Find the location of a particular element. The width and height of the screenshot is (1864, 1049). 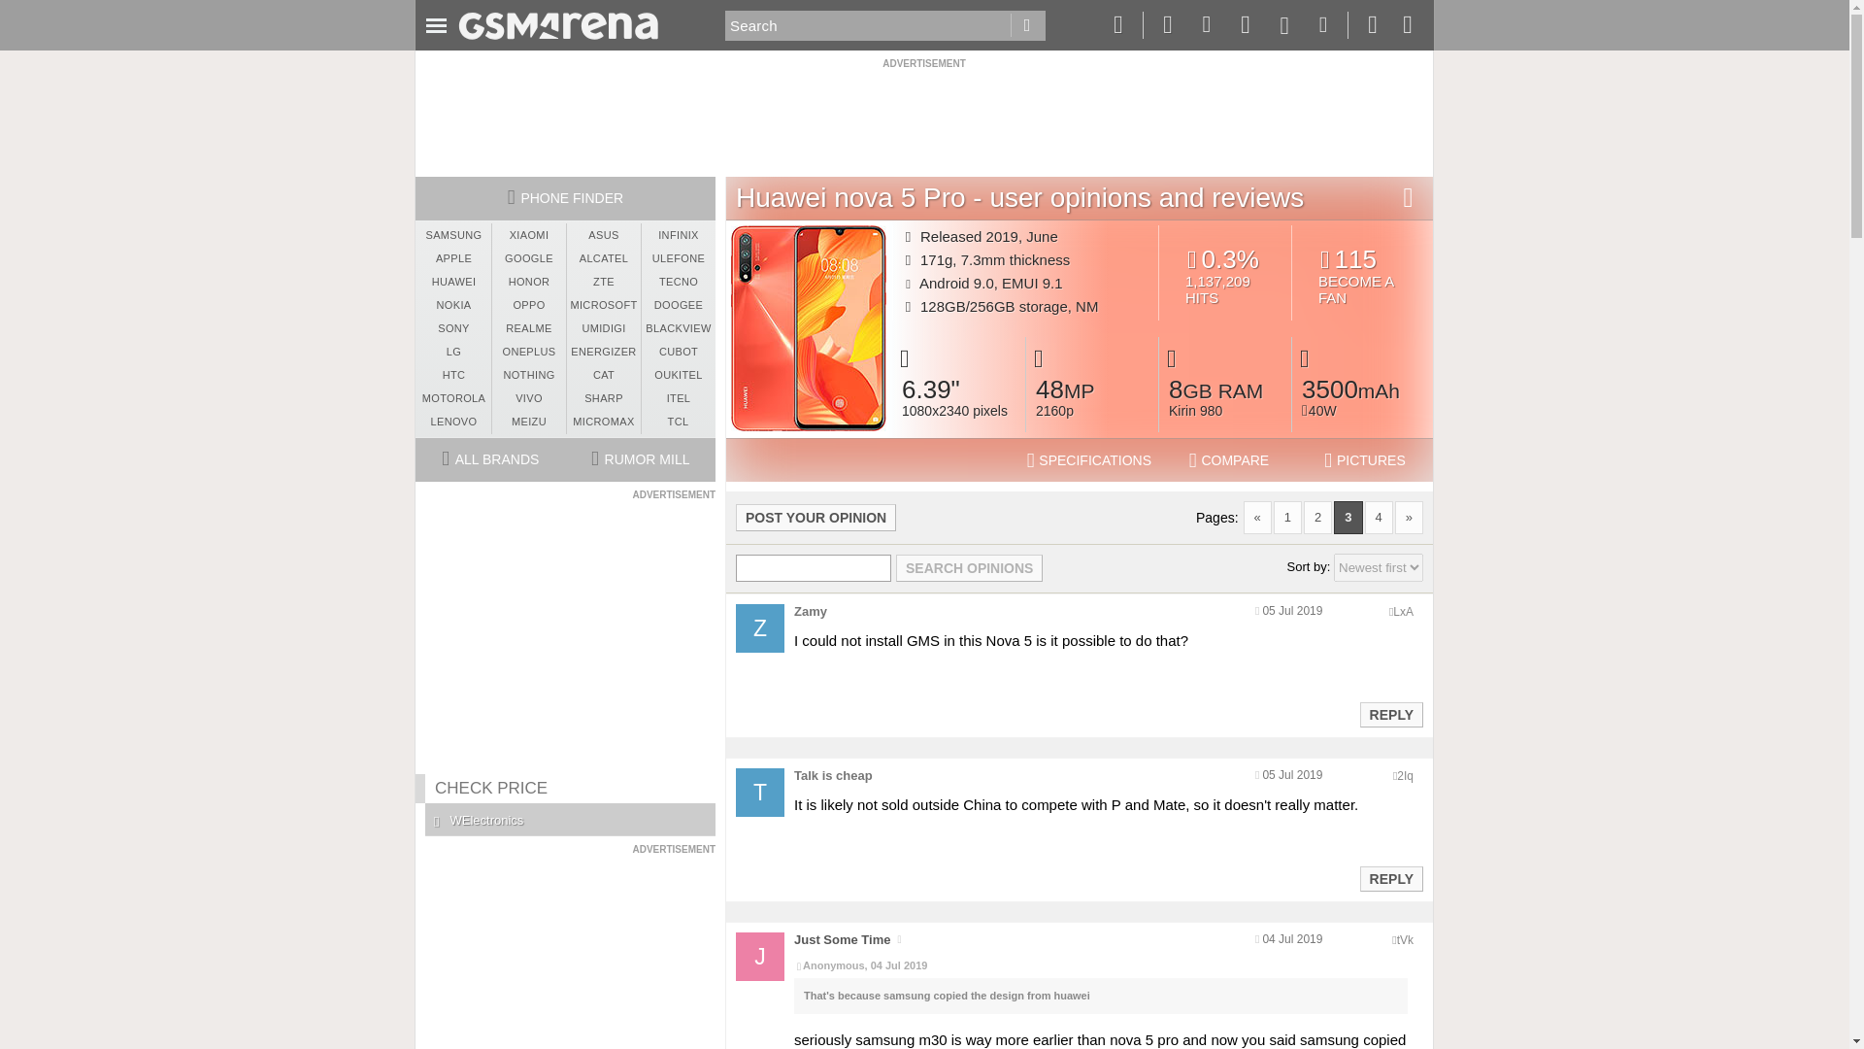

Encoded anonymized location is located at coordinates (1402, 612).